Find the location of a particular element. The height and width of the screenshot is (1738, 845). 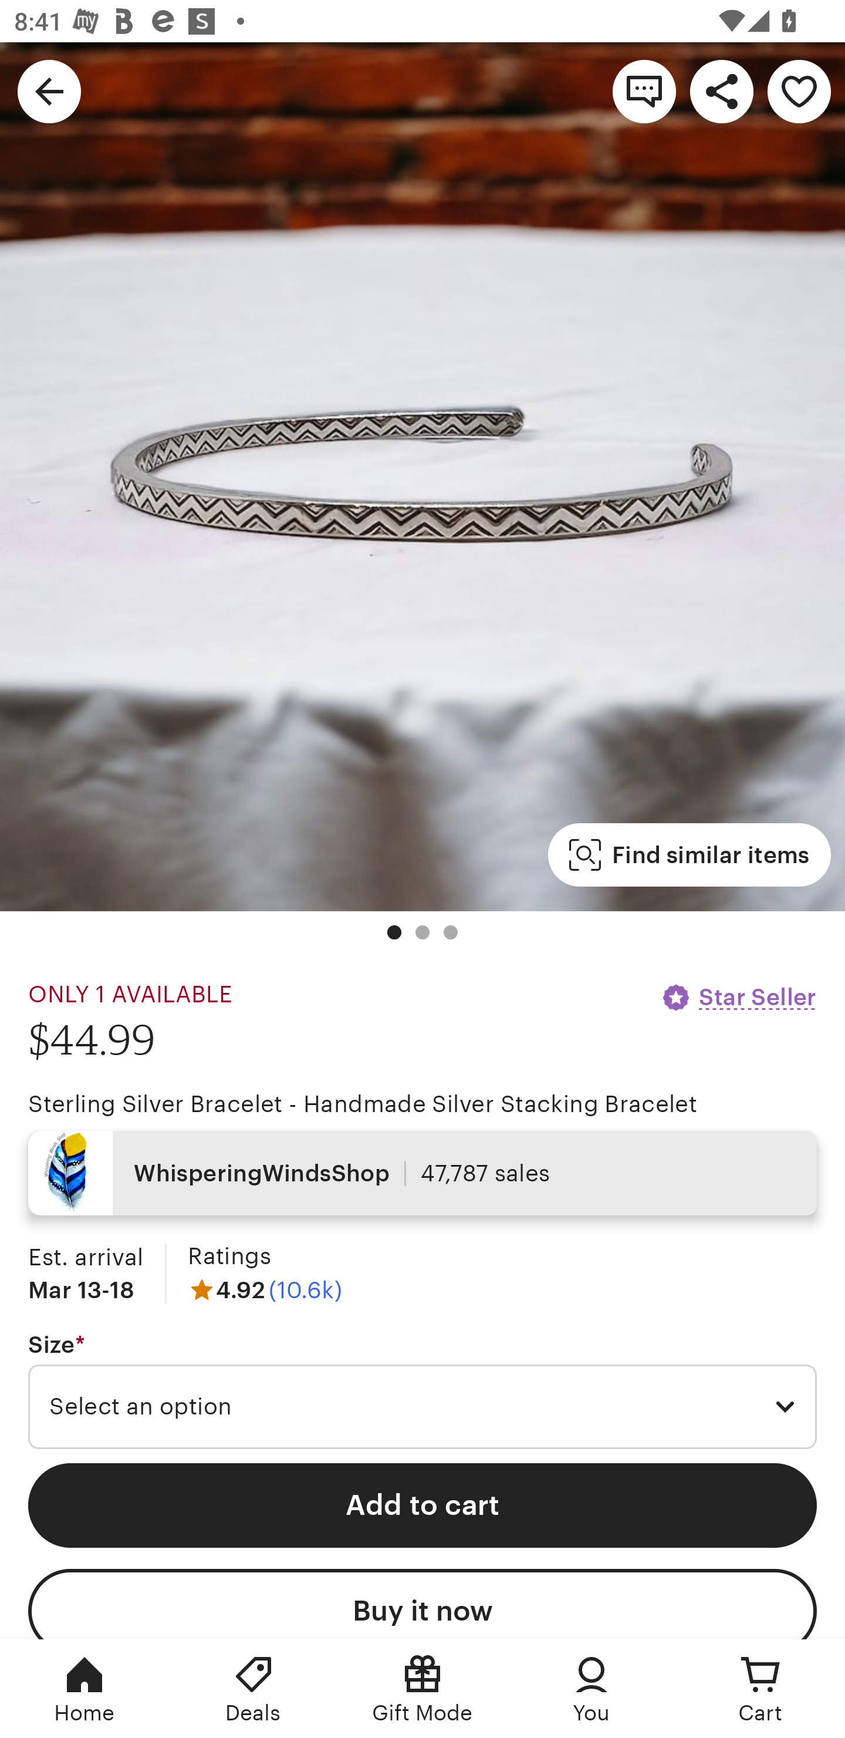

Buy it now is located at coordinates (422, 1604).